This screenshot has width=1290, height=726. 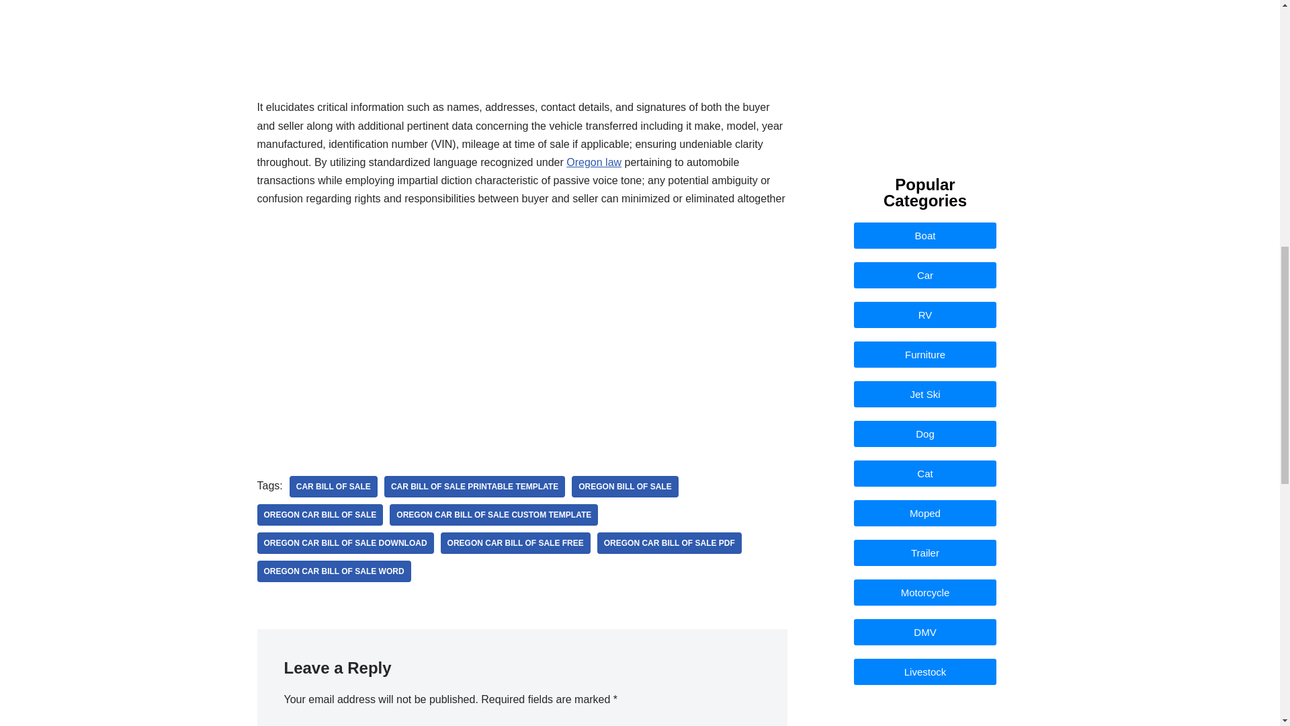 I want to click on OREGON CAR BILL OF SALE CUSTOM TEMPLATE, so click(x=493, y=514).